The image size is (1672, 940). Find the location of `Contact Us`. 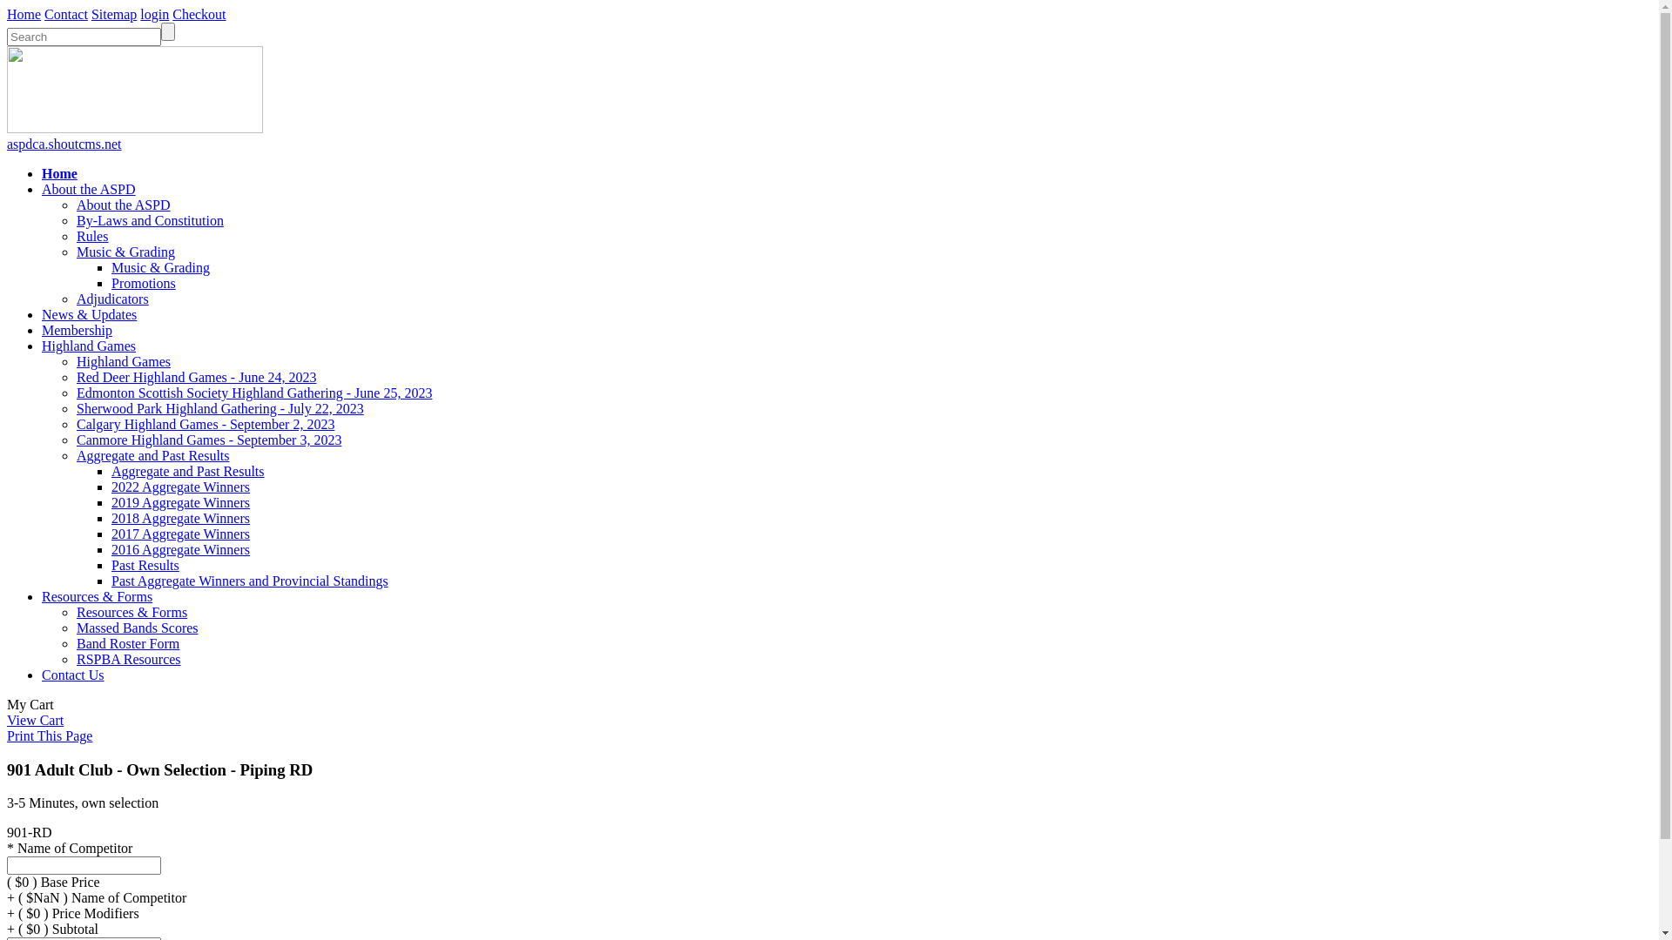

Contact Us is located at coordinates (73, 675).